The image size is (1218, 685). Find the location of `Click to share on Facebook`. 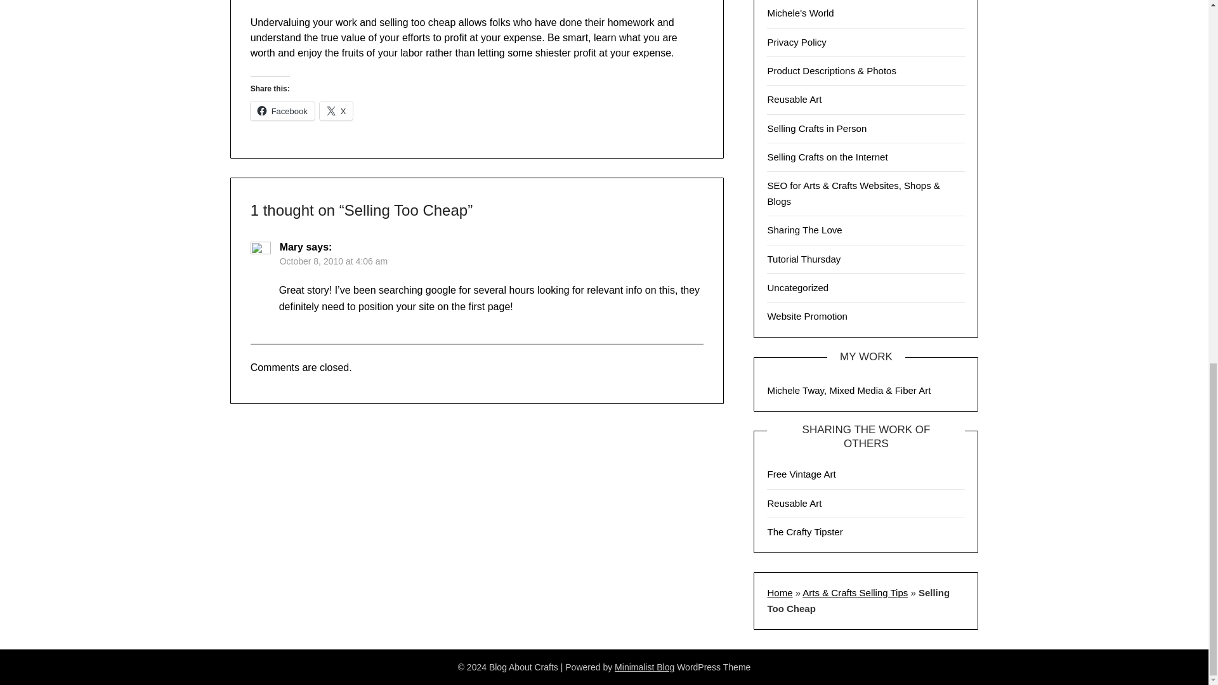

Click to share on Facebook is located at coordinates (282, 110).